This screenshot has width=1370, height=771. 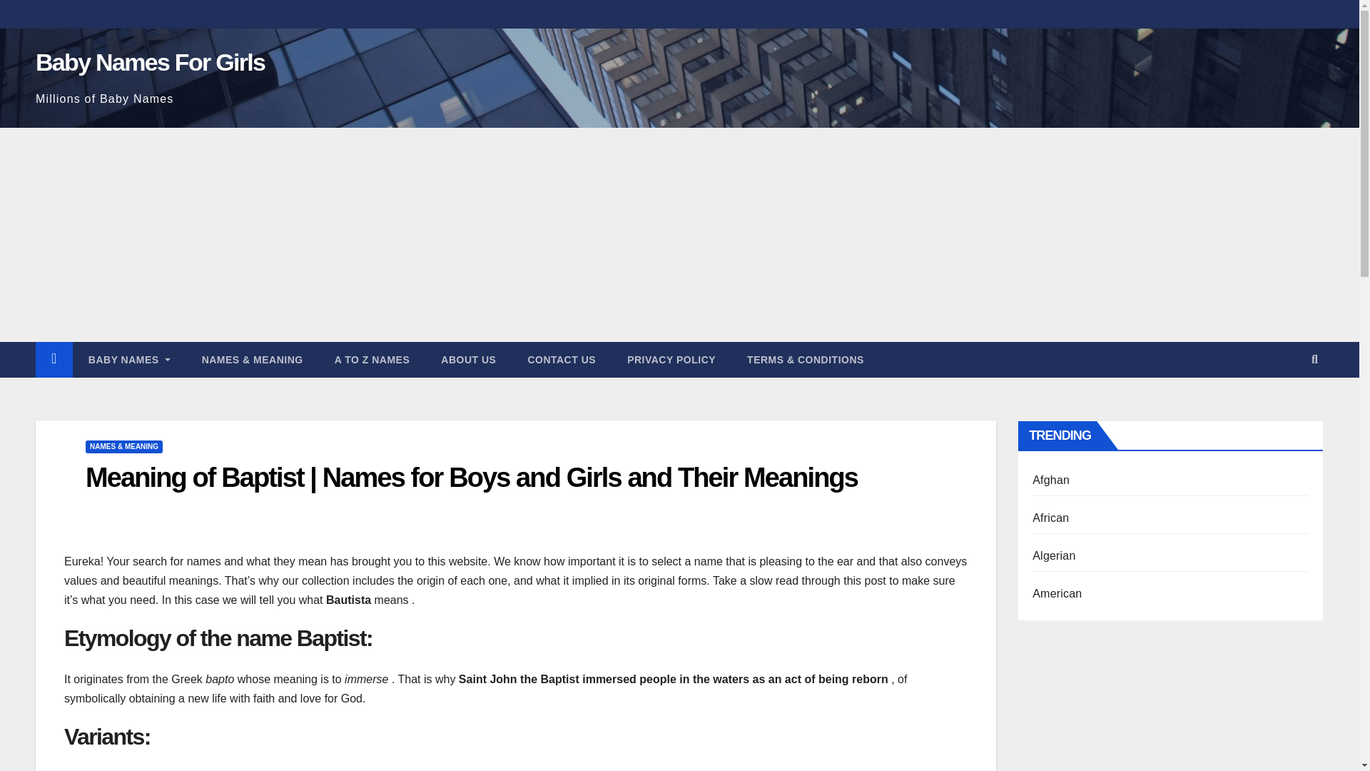 I want to click on CONTACT US, so click(x=561, y=360).